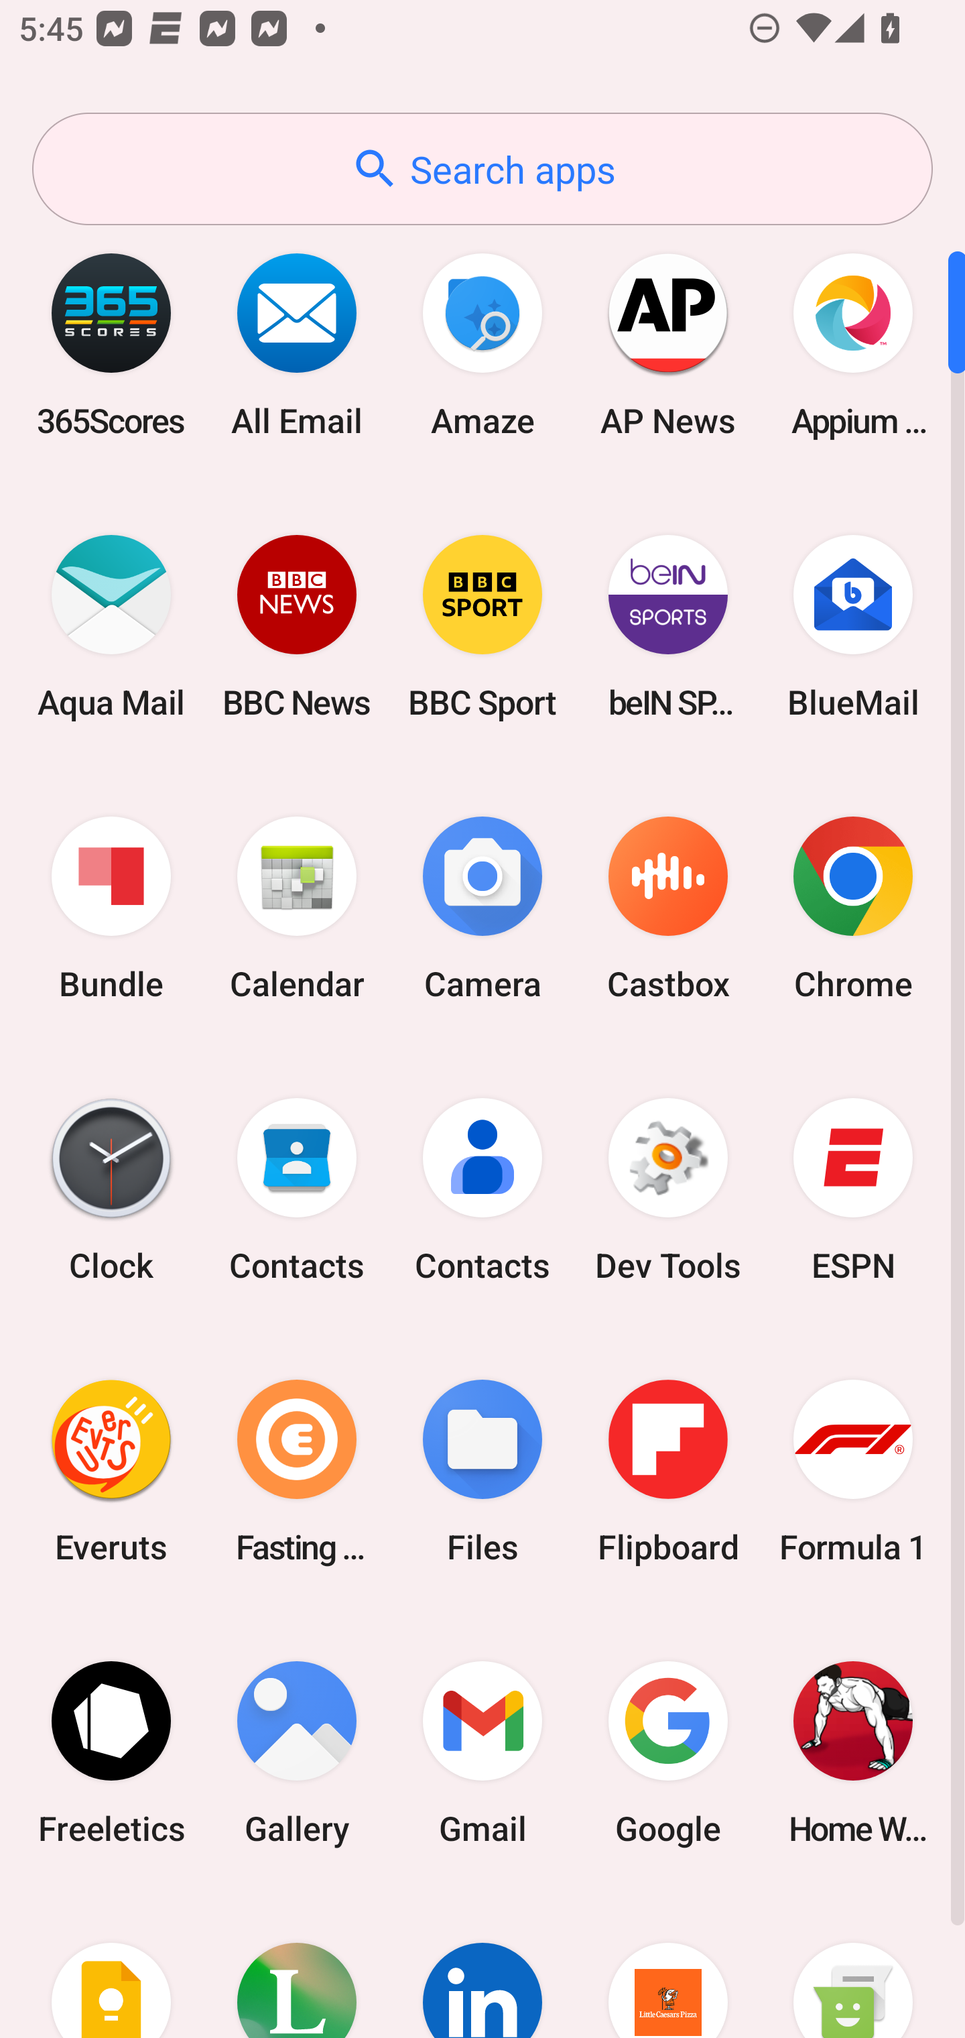 This screenshot has height=2038, width=965. Describe the element at coordinates (297, 1752) in the screenshot. I see `Gallery` at that location.